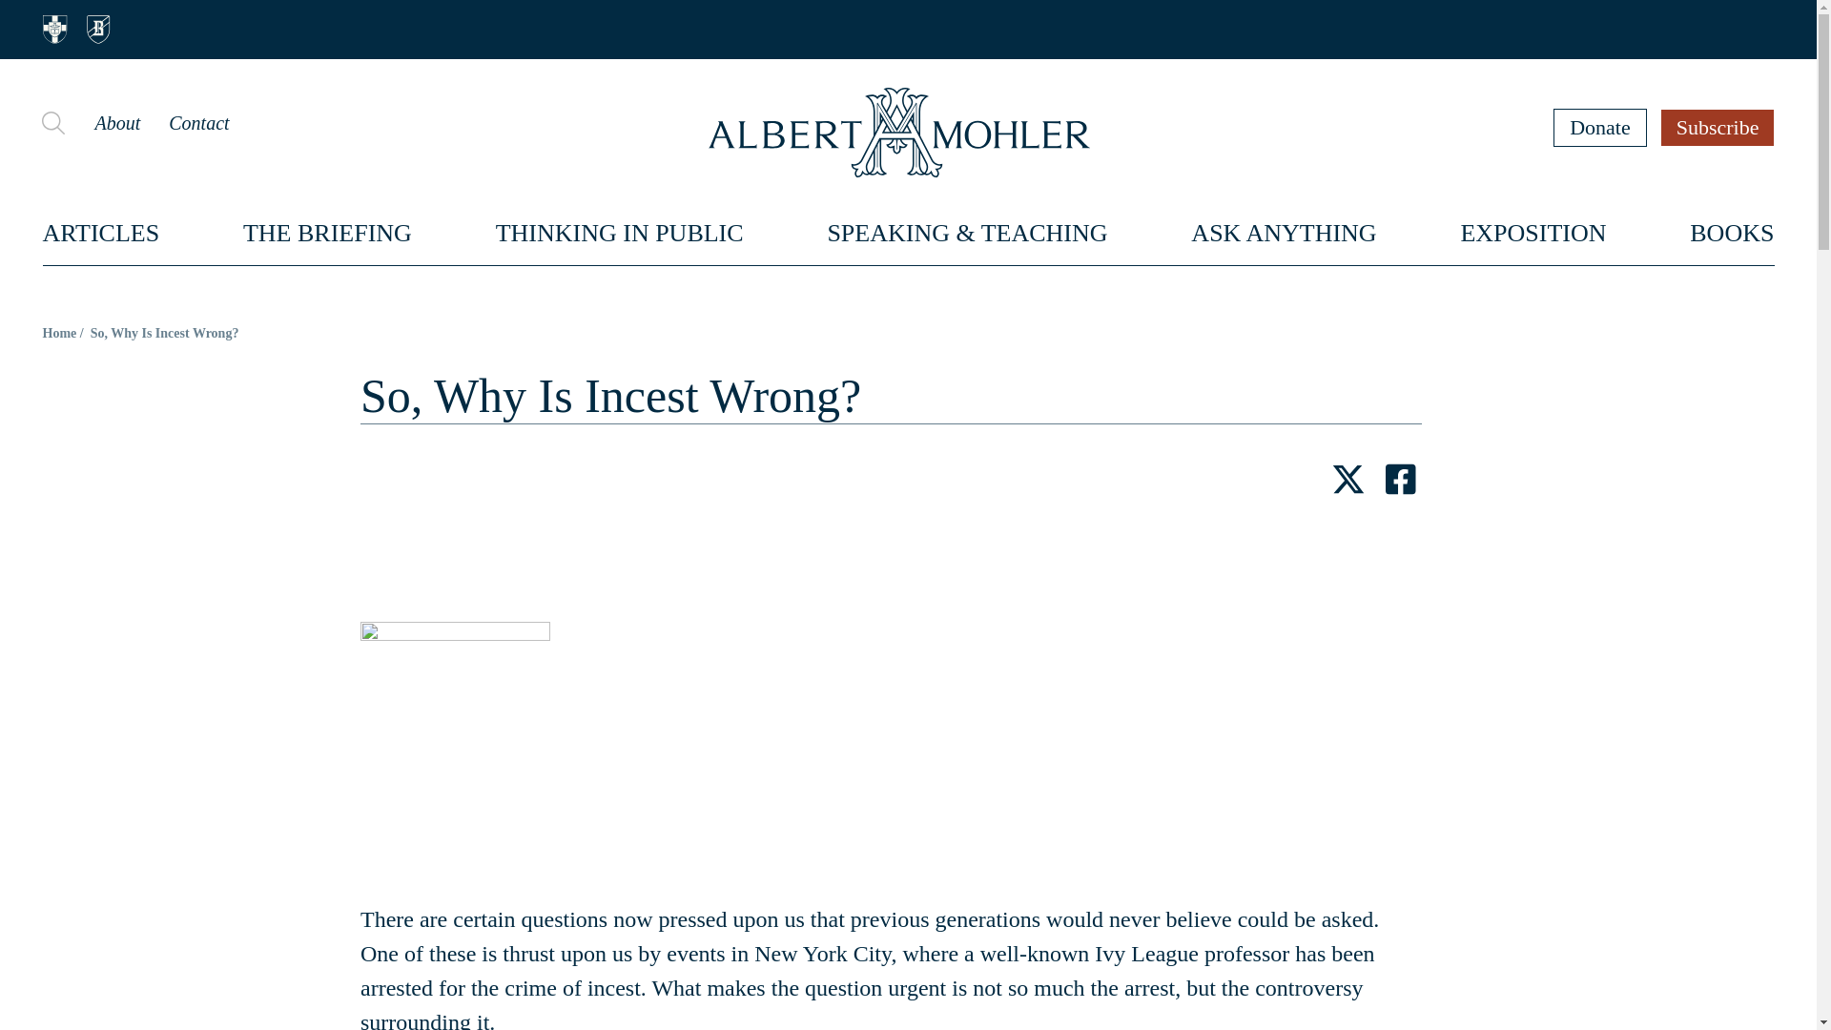 The width and height of the screenshot is (1831, 1030). What do you see at coordinates (101, 233) in the screenshot?
I see `ARTICLES` at bounding box center [101, 233].